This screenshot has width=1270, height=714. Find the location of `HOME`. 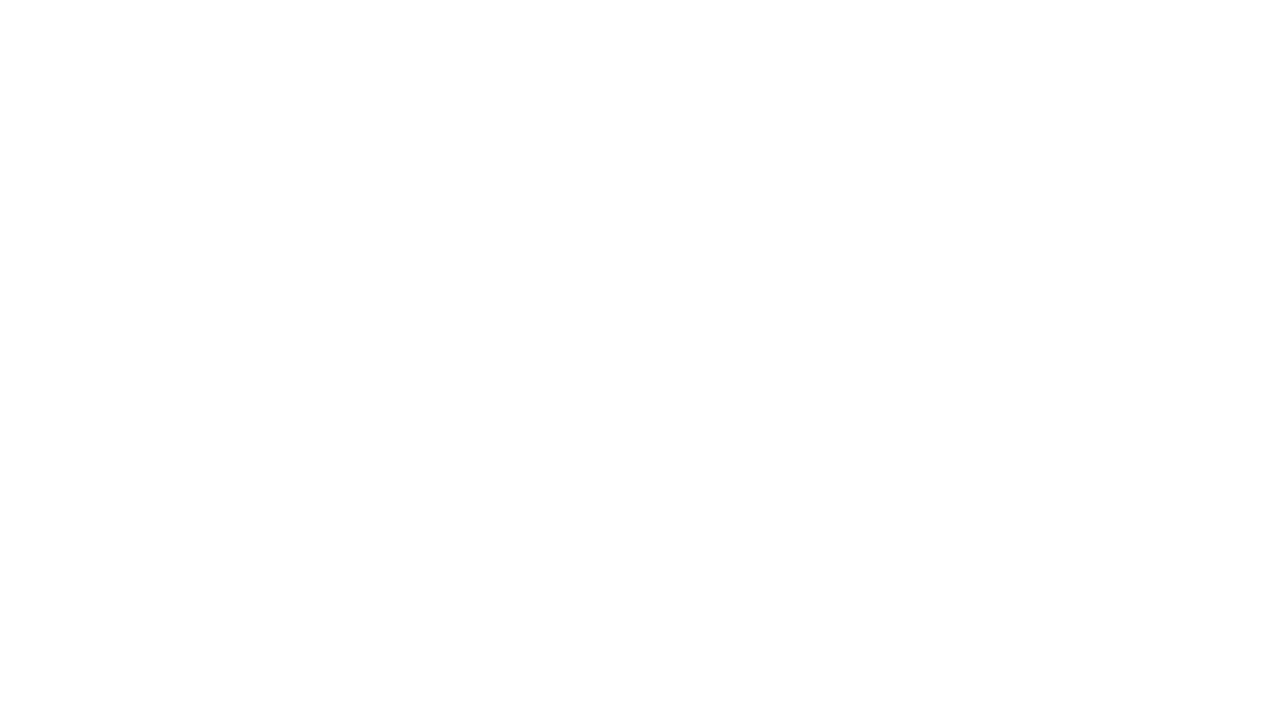

HOME is located at coordinates (884, 26).